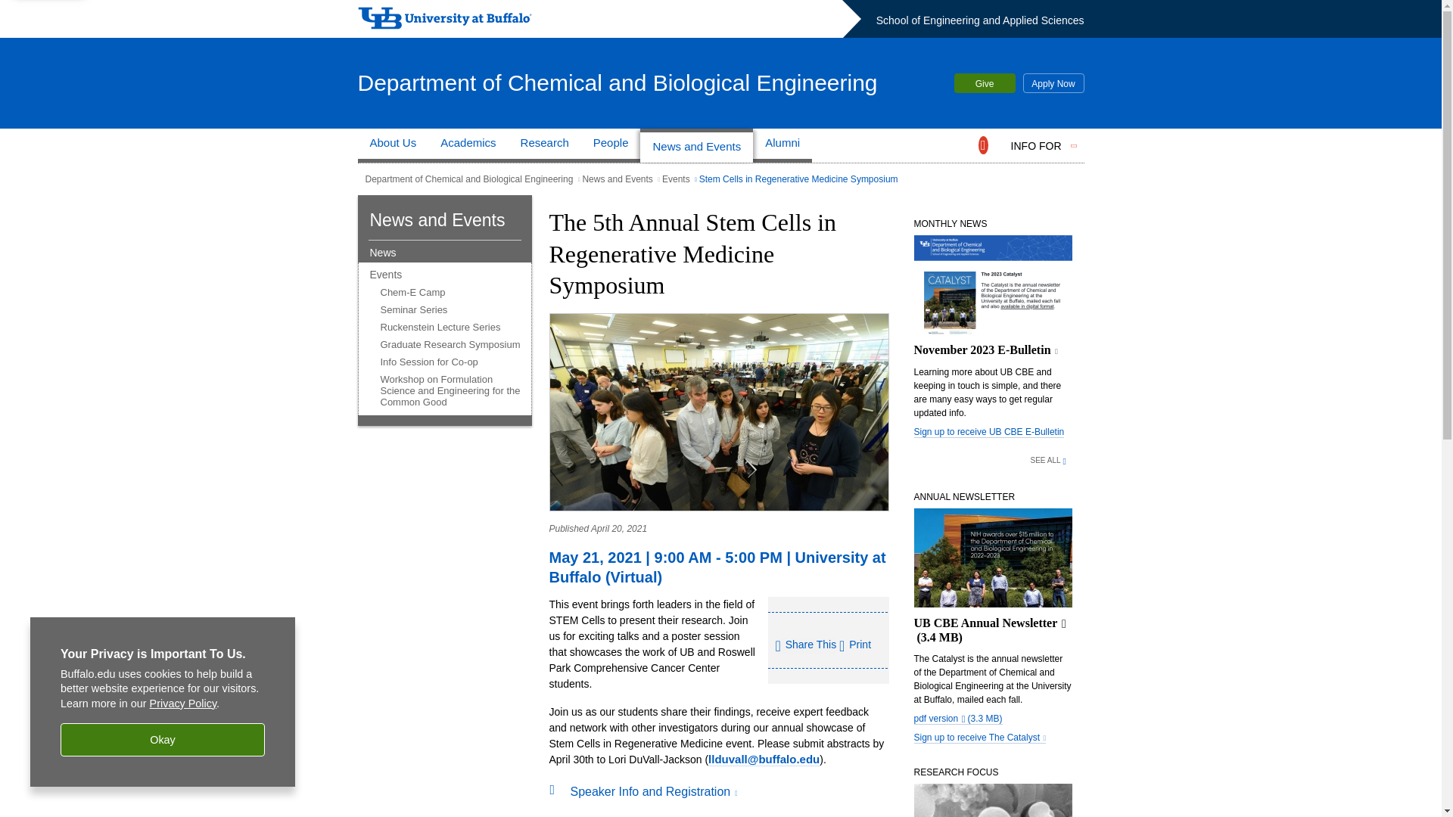 Image resolution: width=1453 pixels, height=817 pixels. What do you see at coordinates (468, 145) in the screenshot?
I see `Academics` at bounding box center [468, 145].